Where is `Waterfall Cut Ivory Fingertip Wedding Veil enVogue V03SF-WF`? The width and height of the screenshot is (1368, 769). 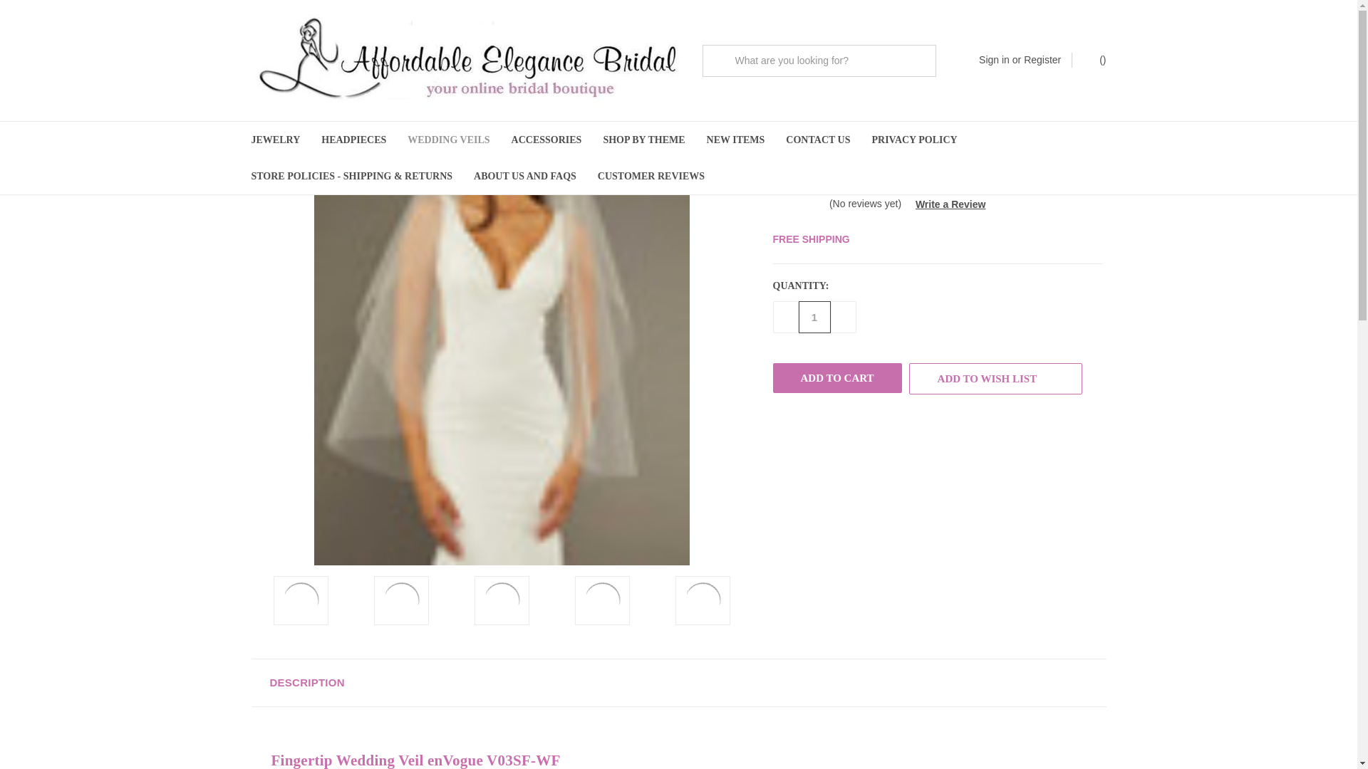
Waterfall Cut Ivory Fingertip Wedding Veil enVogue V03SF-WF is located at coordinates (703, 600).